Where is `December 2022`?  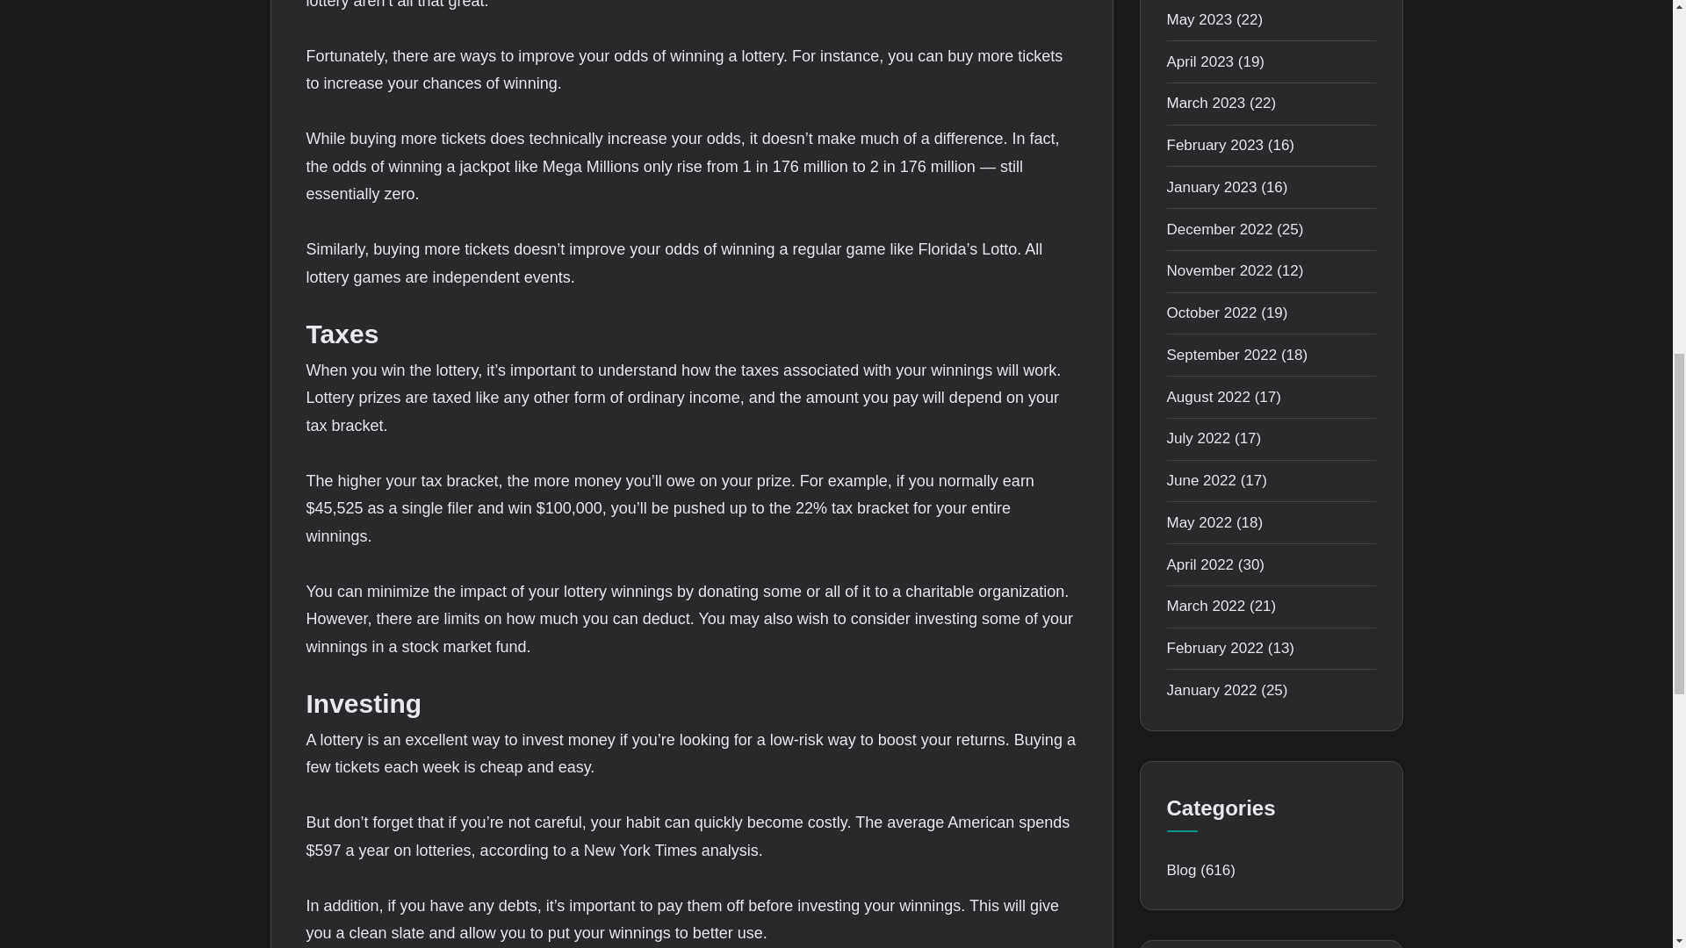 December 2022 is located at coordinates (1219, 229).